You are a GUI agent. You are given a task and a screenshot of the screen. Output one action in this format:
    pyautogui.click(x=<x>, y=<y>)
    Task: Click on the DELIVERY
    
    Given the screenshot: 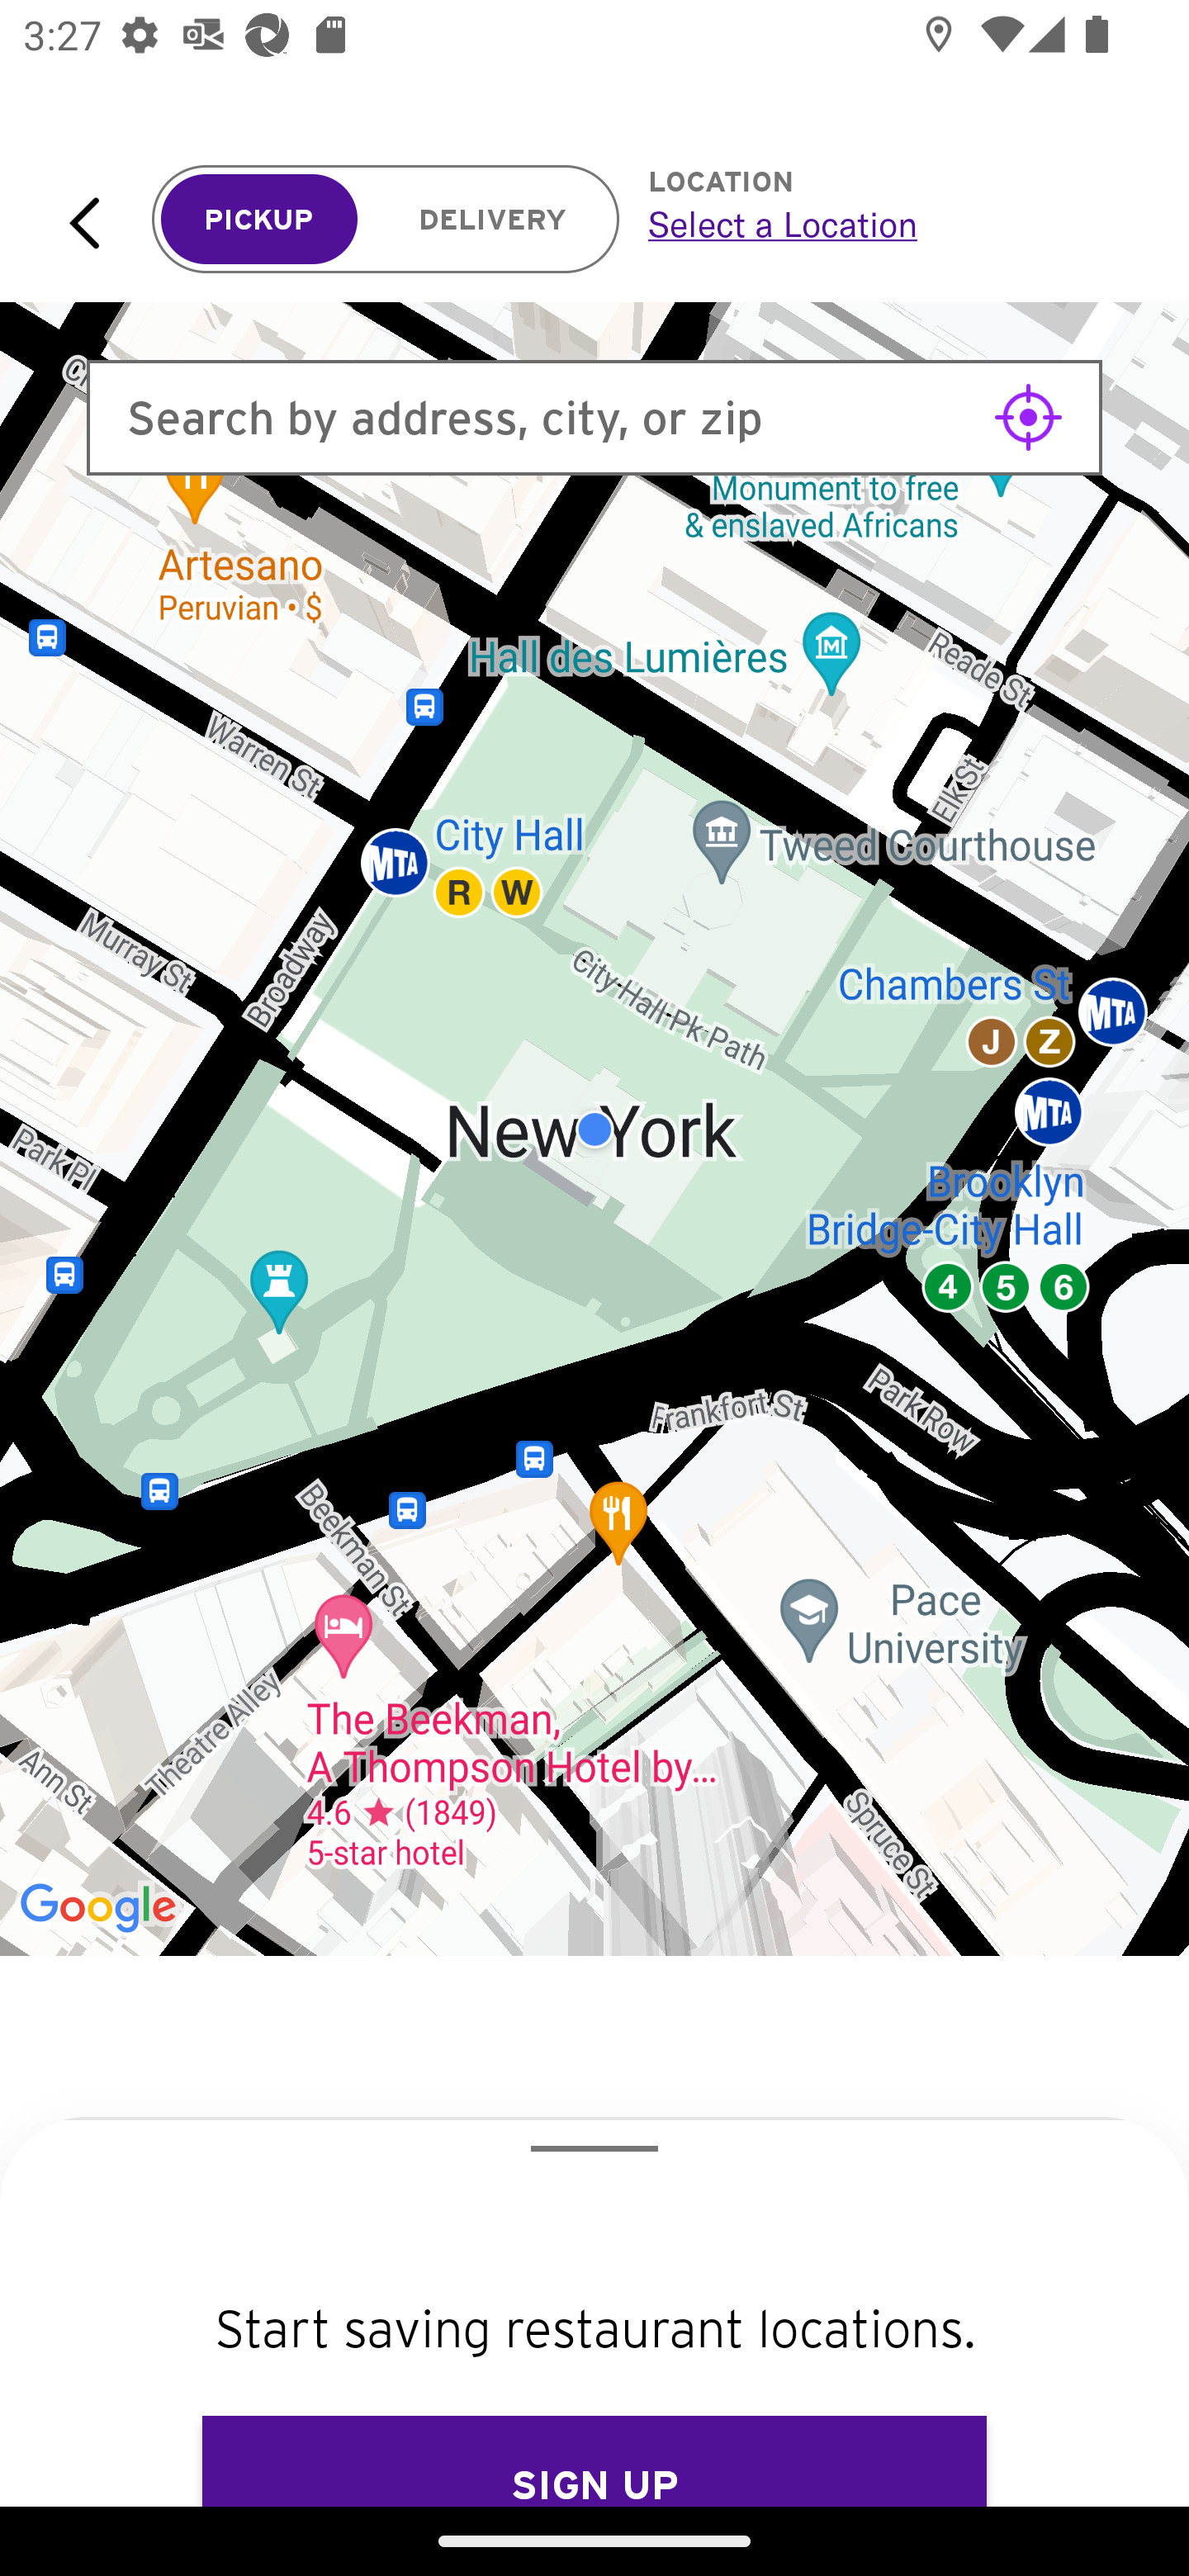 What is the action you would take?
    pyautogui.click(x=492, y=220)
    